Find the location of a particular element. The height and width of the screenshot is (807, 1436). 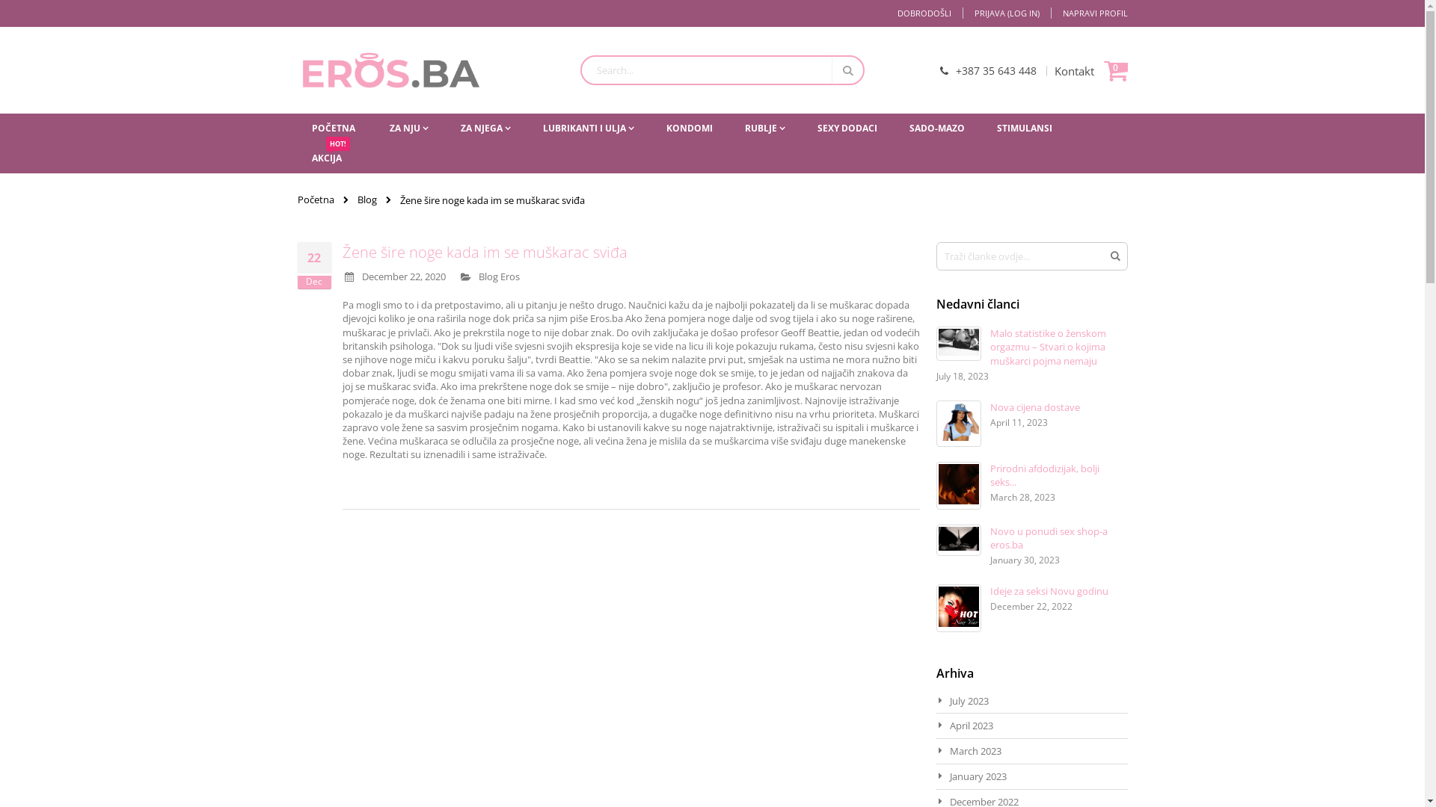

January 2023 is located at coordinates (978, 776).